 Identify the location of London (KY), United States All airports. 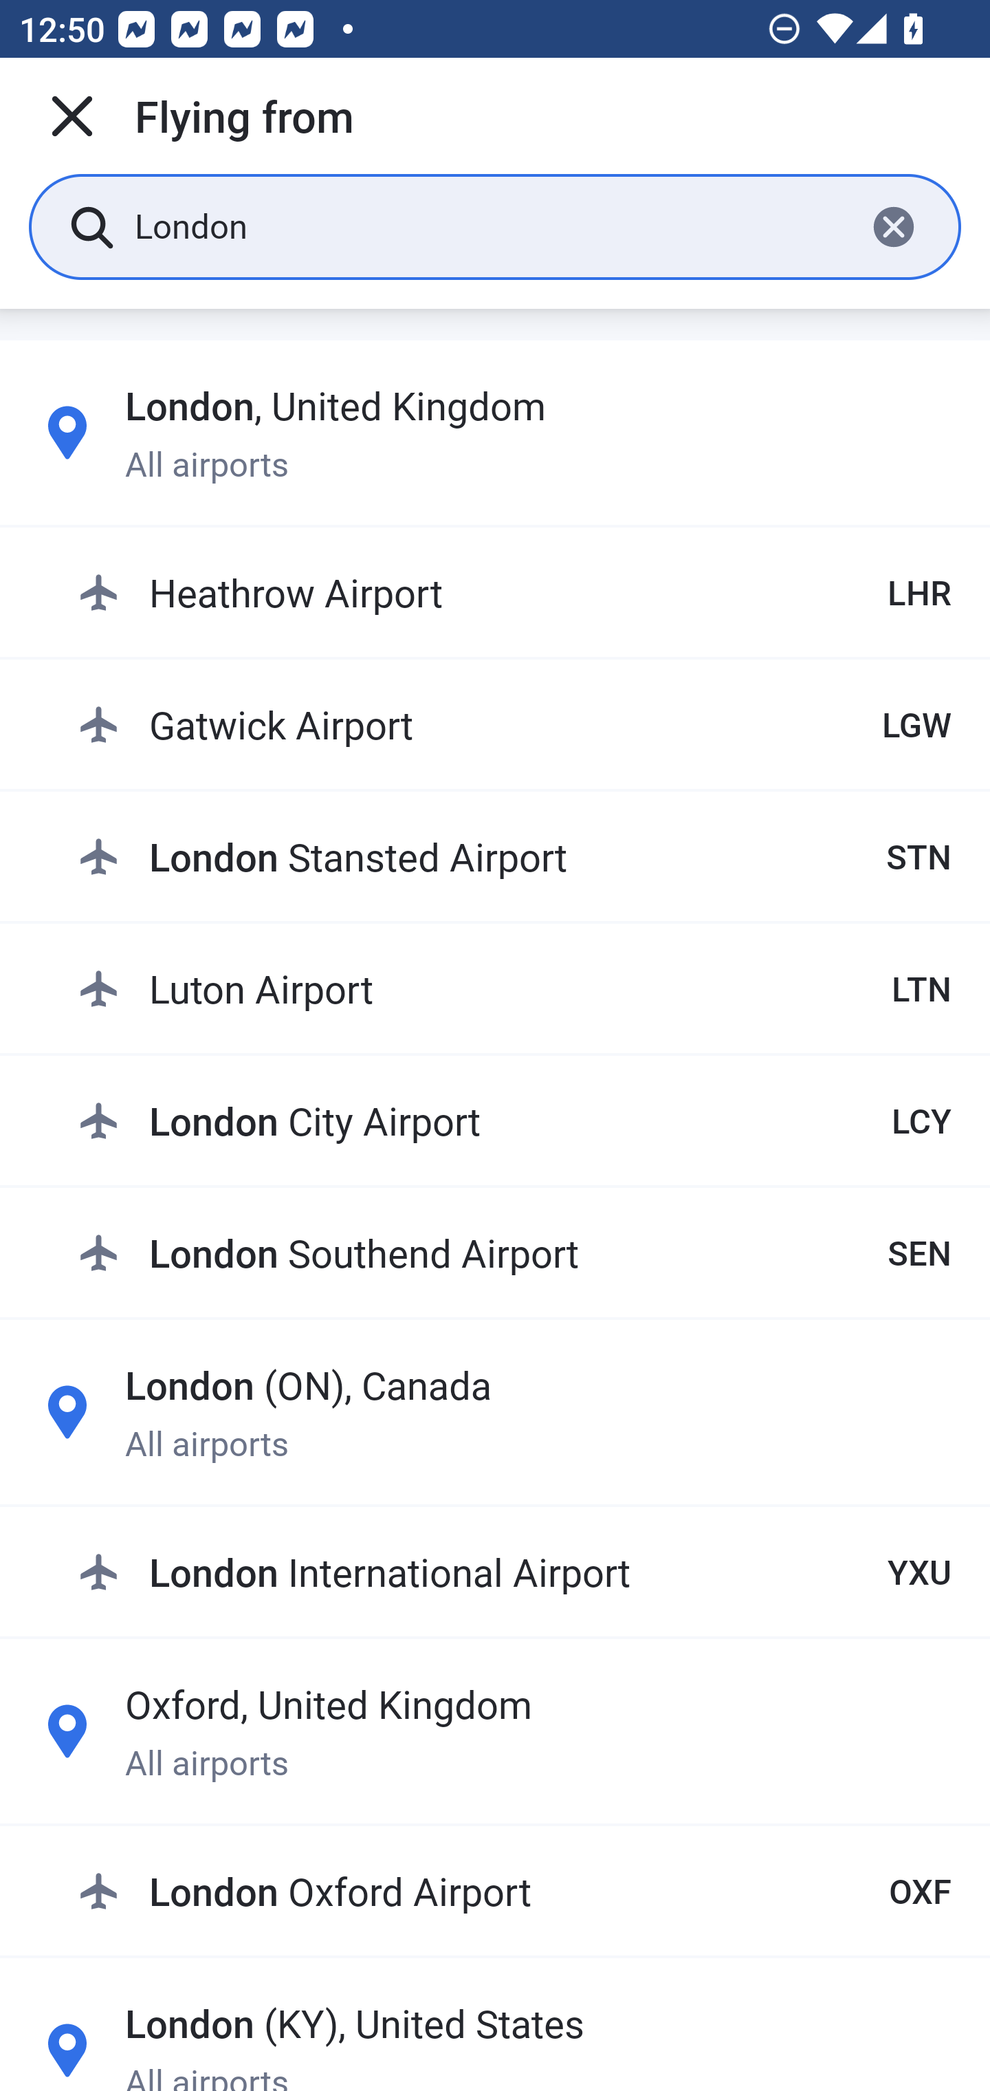
(495, 2041).